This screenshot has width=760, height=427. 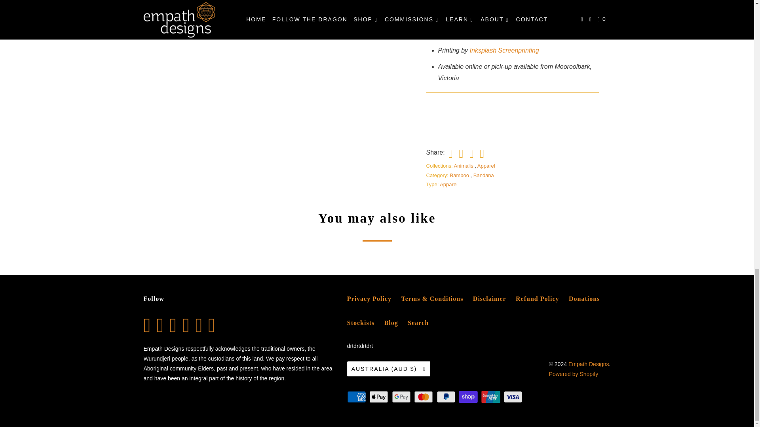 I want to click on PayPal, so click(x=446, y=397).